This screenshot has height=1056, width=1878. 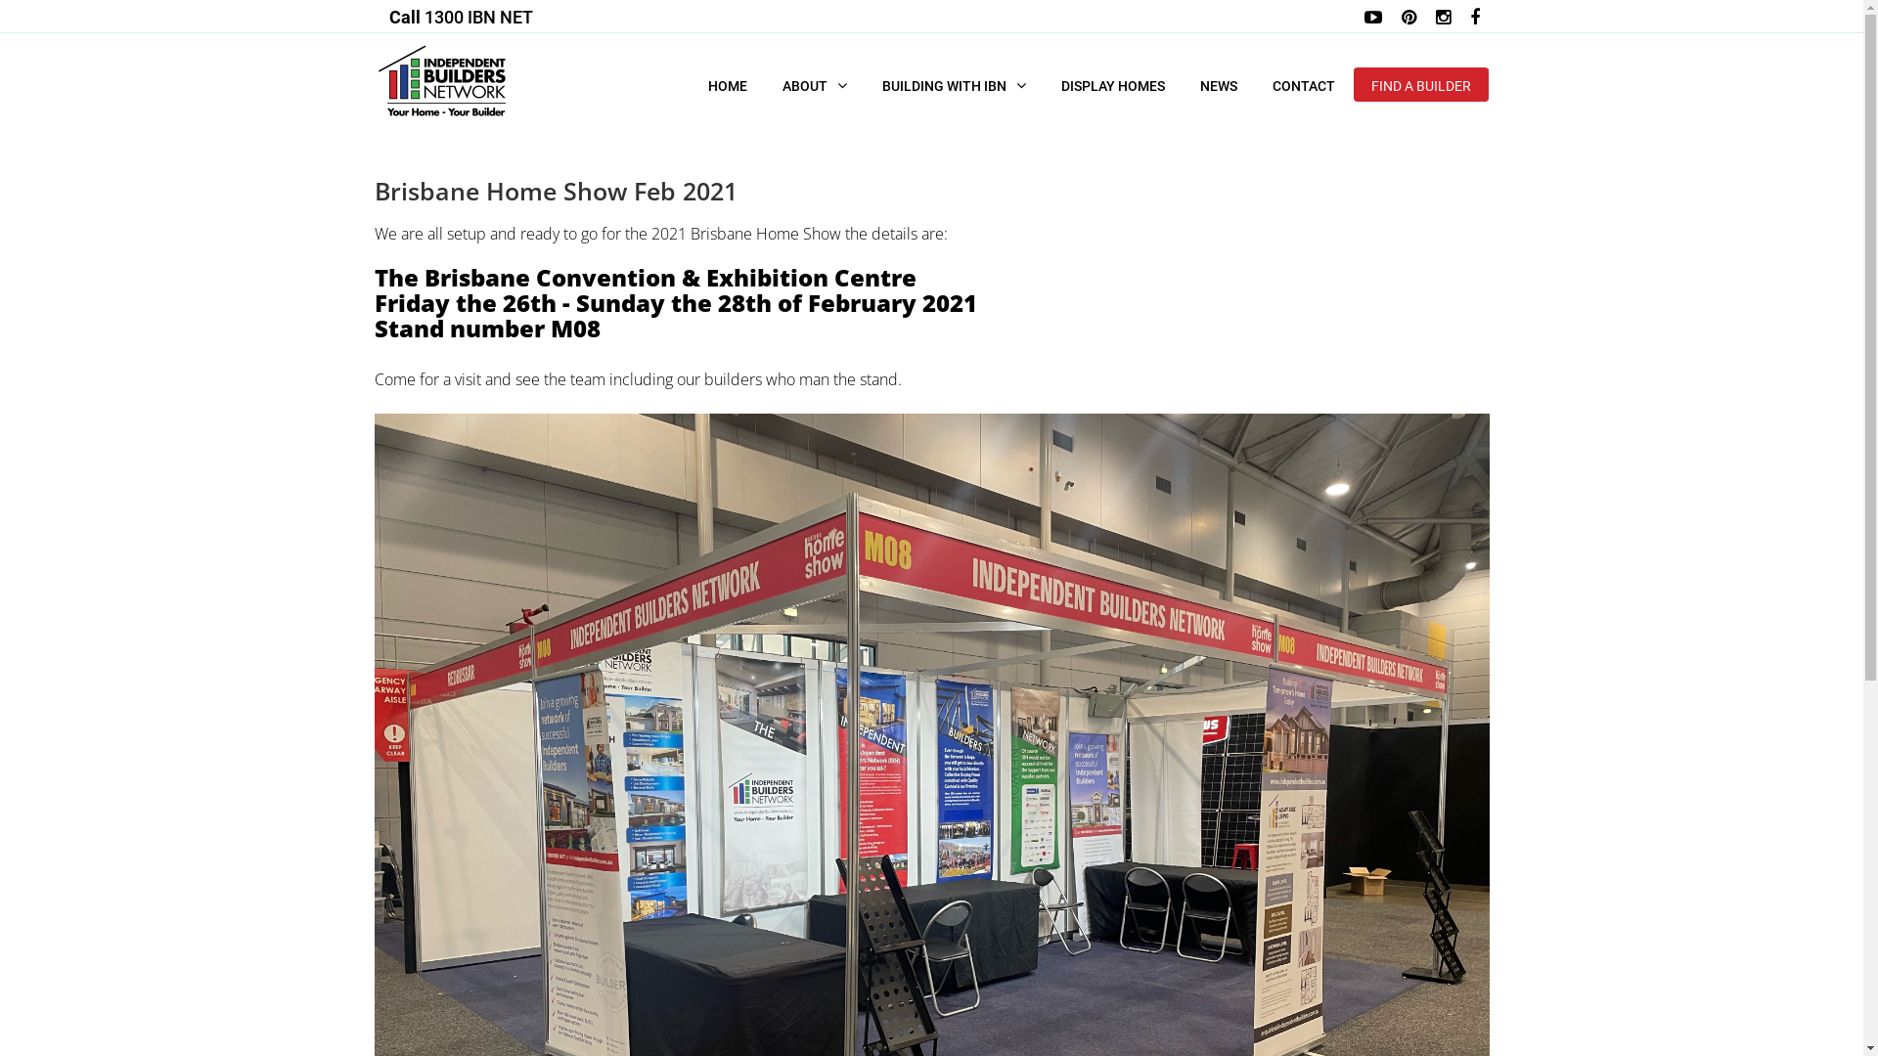 I want to click on Call 1300 IBN NET, so click(x=466, y=16).